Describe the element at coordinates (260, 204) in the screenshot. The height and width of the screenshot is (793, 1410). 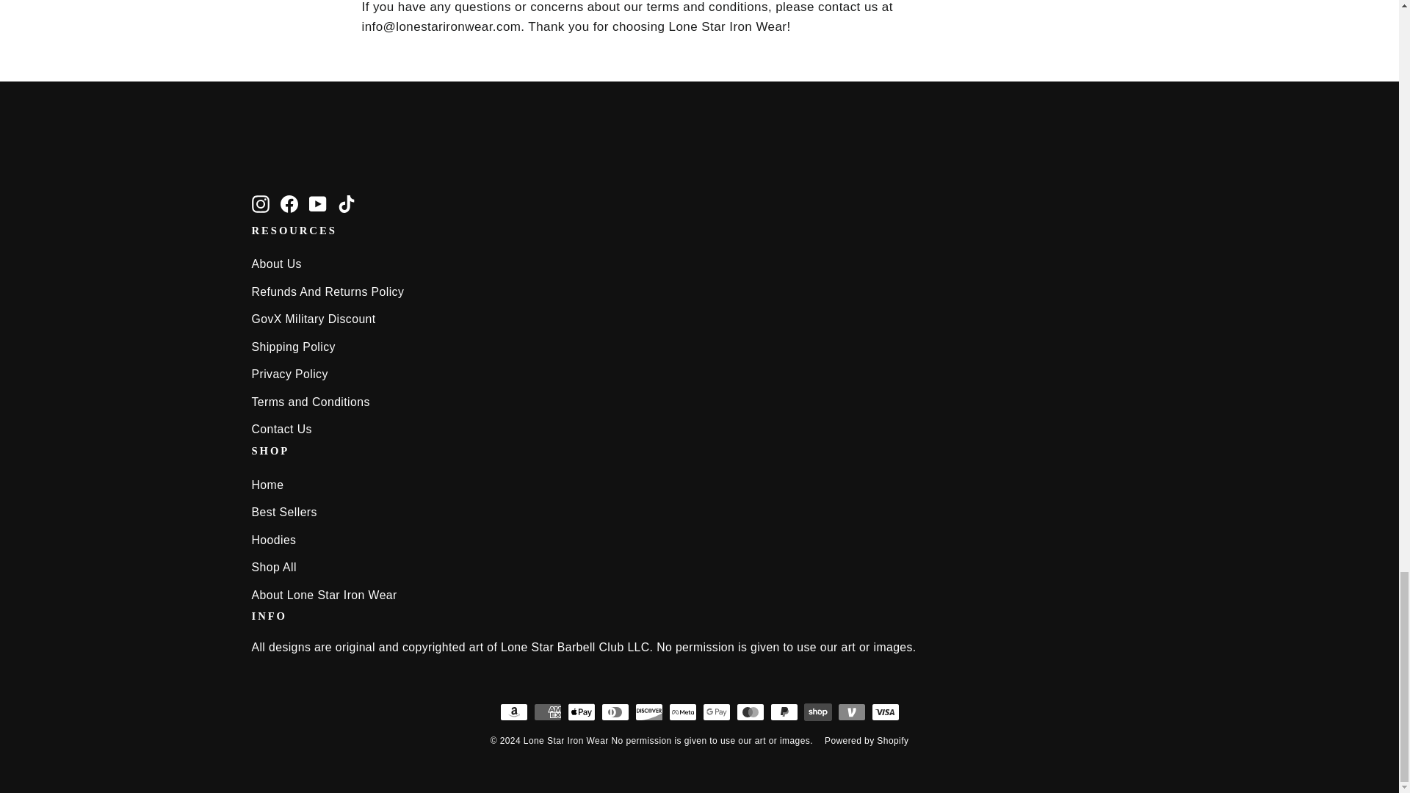
I see `instagram` at that location.